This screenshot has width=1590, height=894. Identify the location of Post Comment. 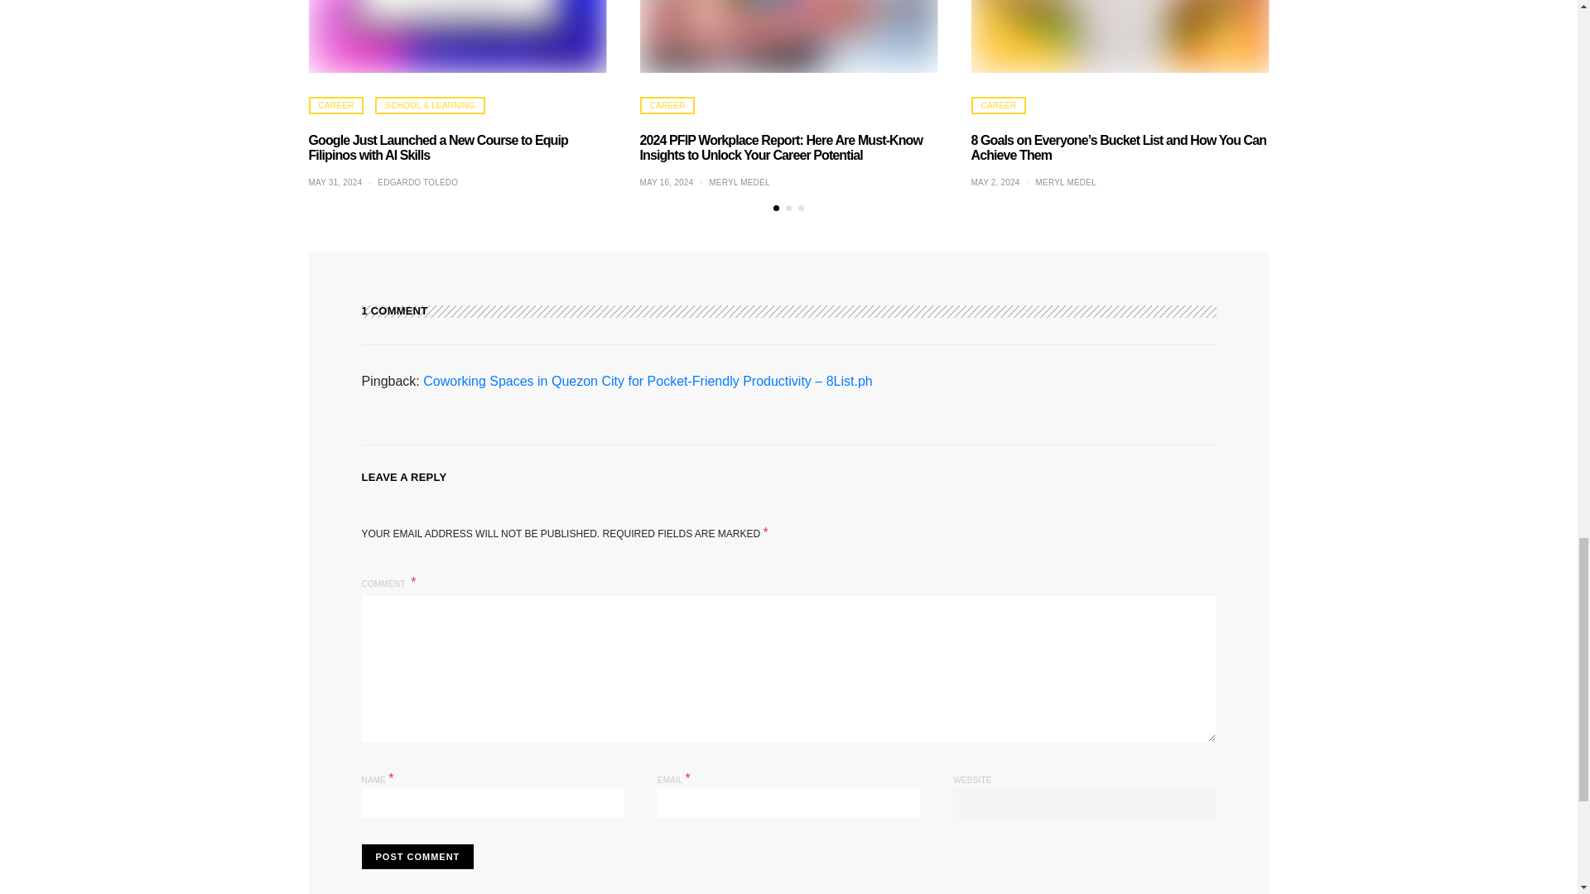
(417, 856).